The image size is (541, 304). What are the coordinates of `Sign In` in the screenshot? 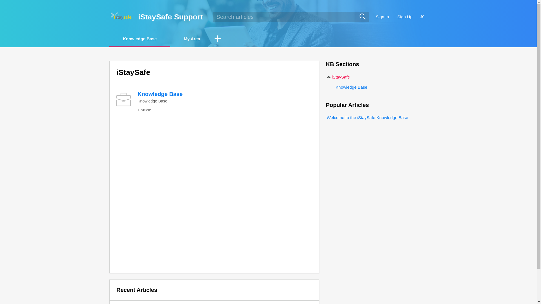 It's located at (383, 17).